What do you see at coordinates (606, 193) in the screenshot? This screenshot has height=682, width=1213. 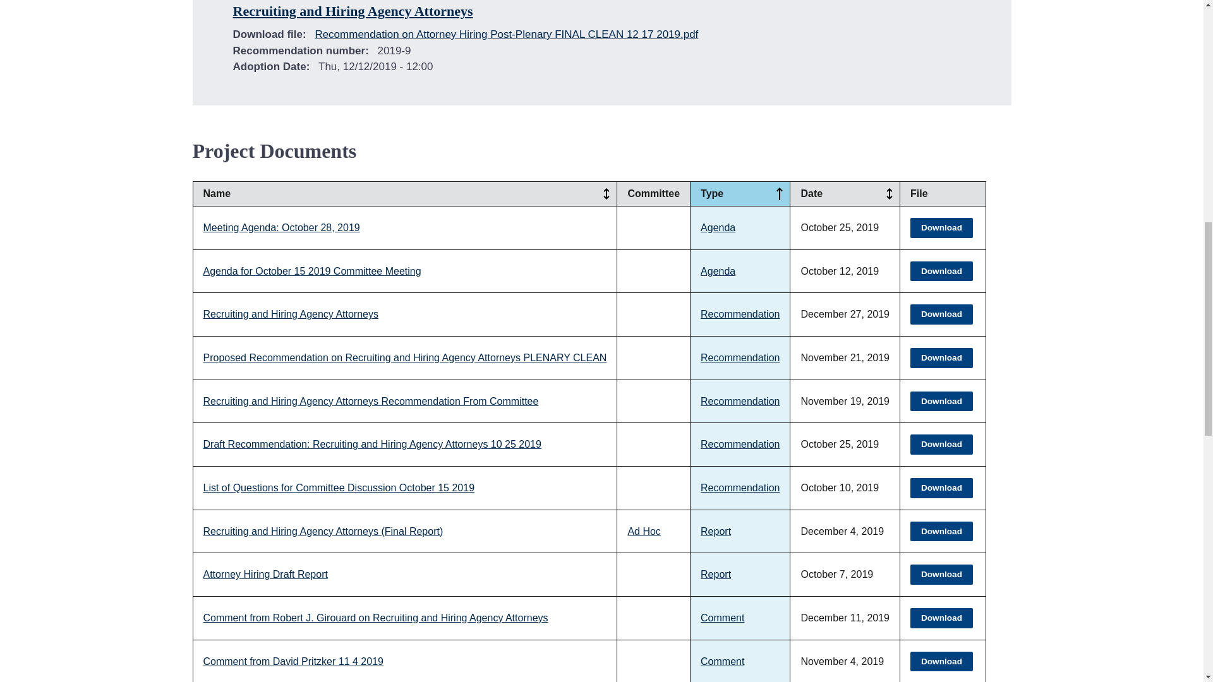 I see `Click to sort by Name.` at bounding box center [606, 193].